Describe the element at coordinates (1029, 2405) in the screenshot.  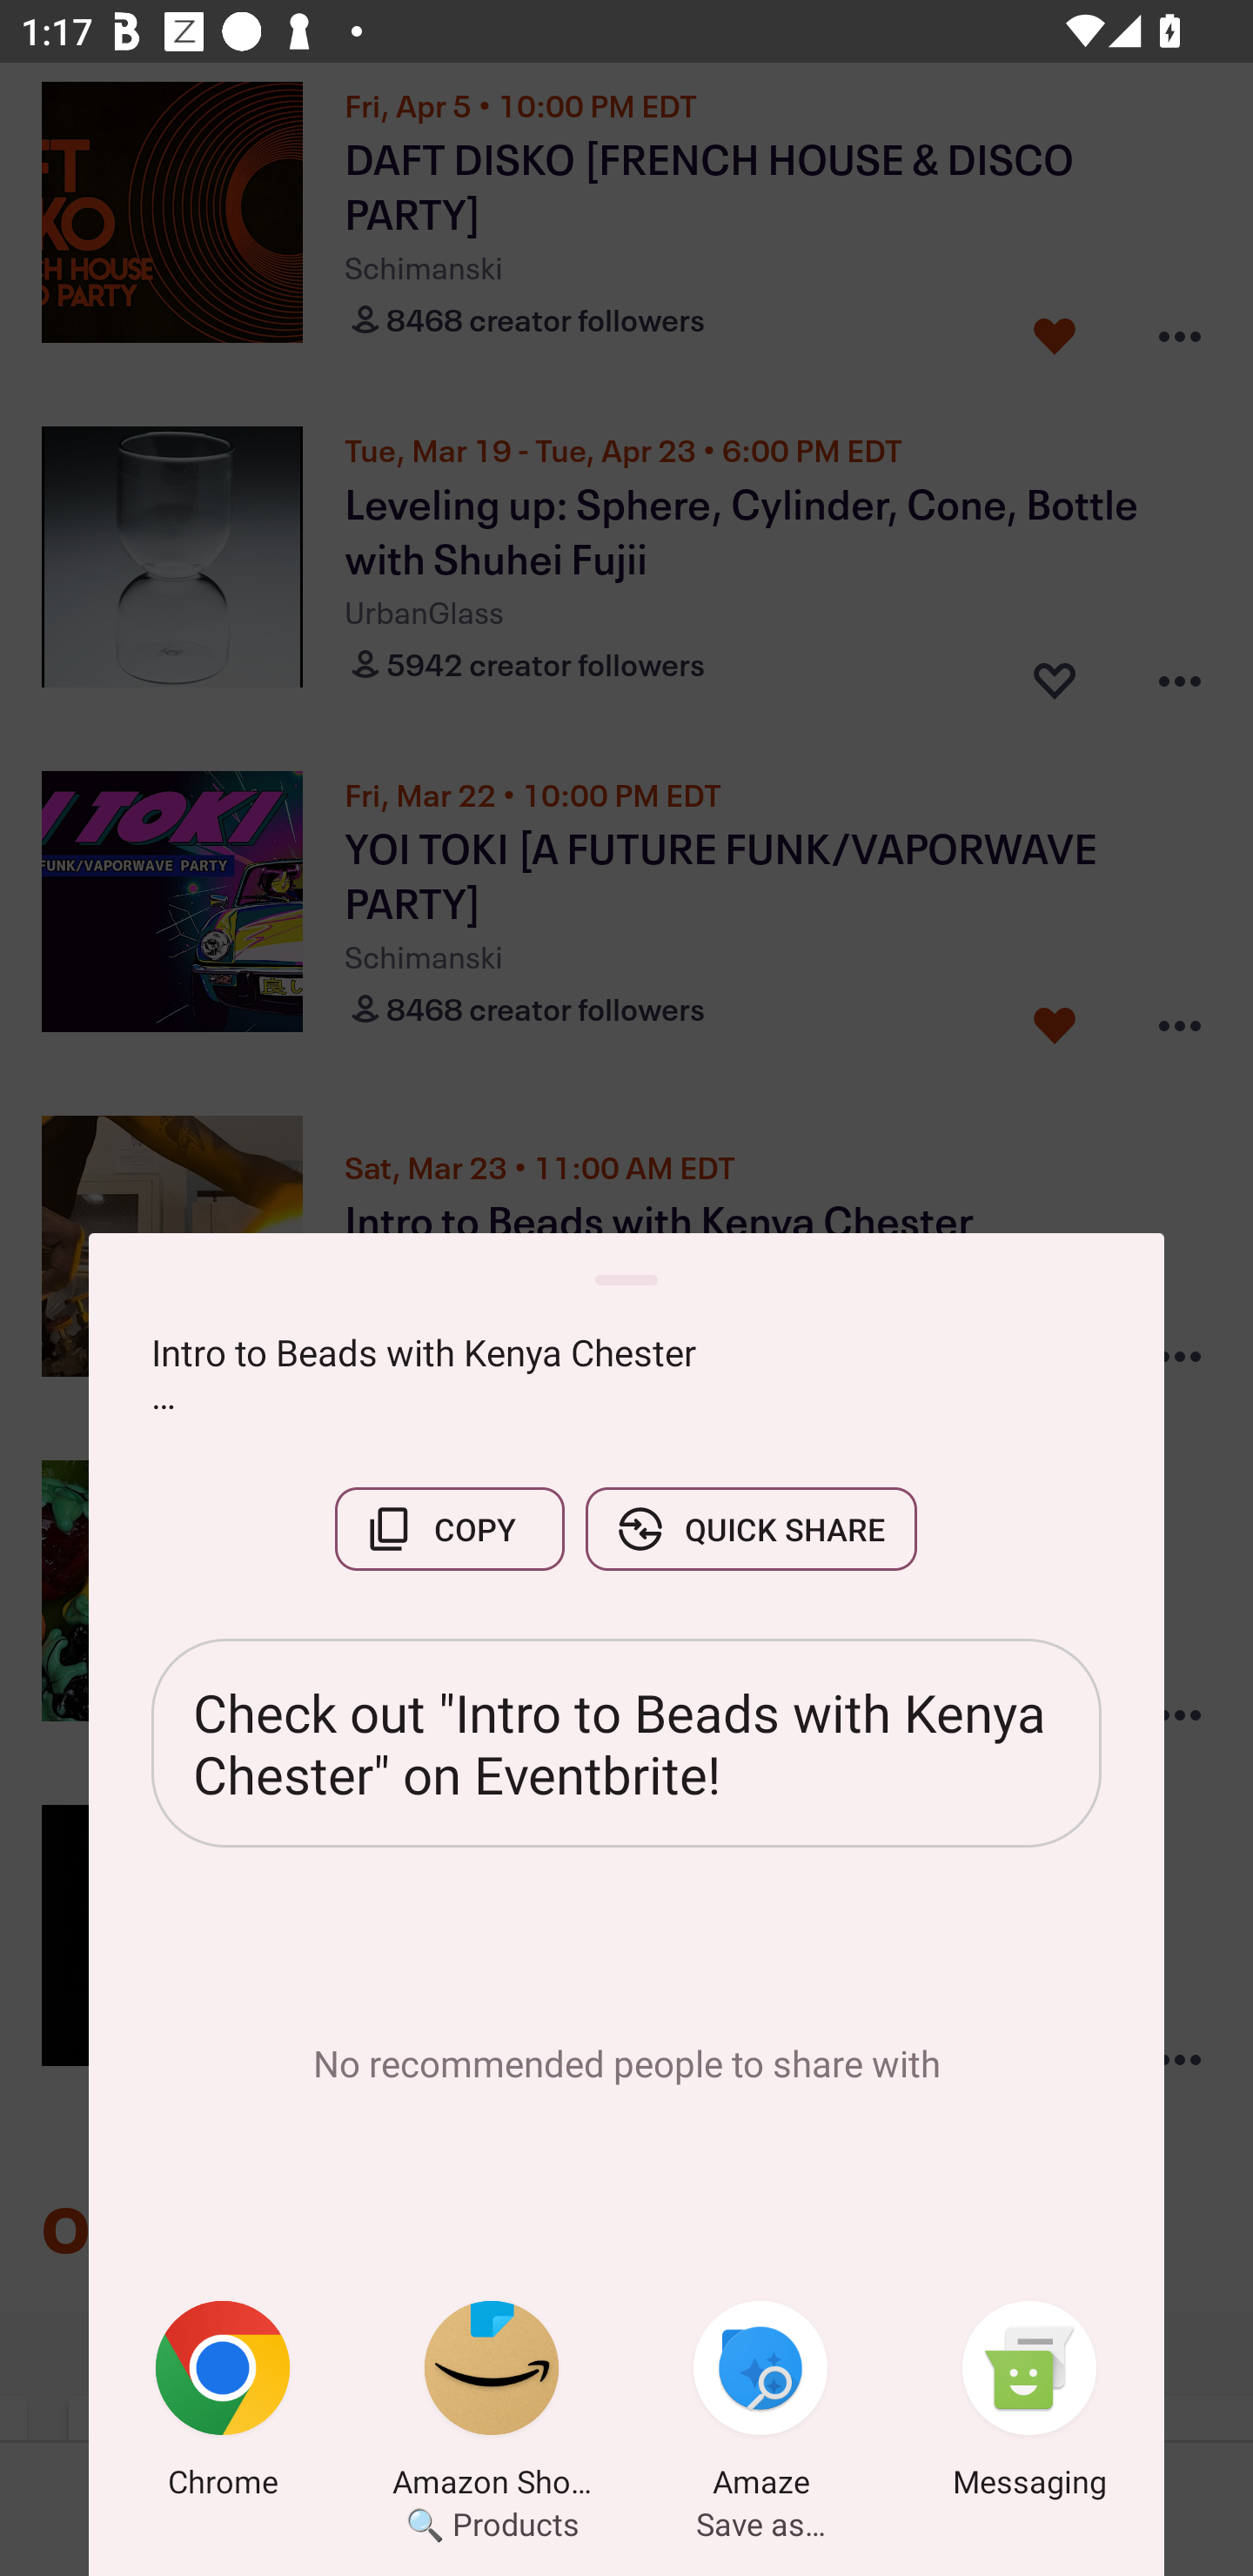
I see `Messaging` at that location.